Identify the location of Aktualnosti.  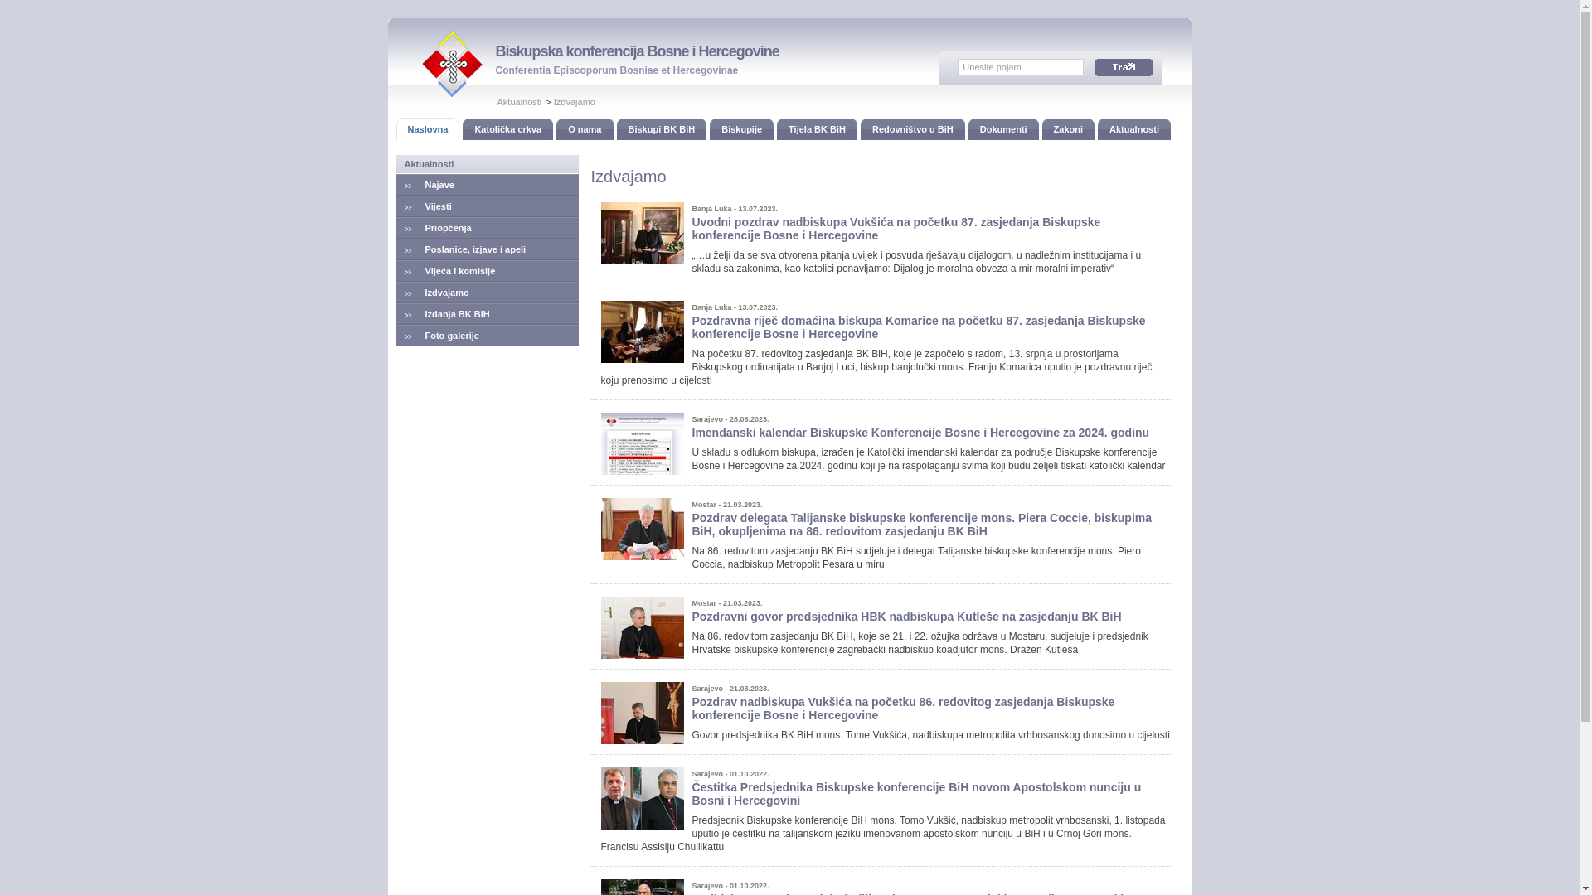
(1134, 129).